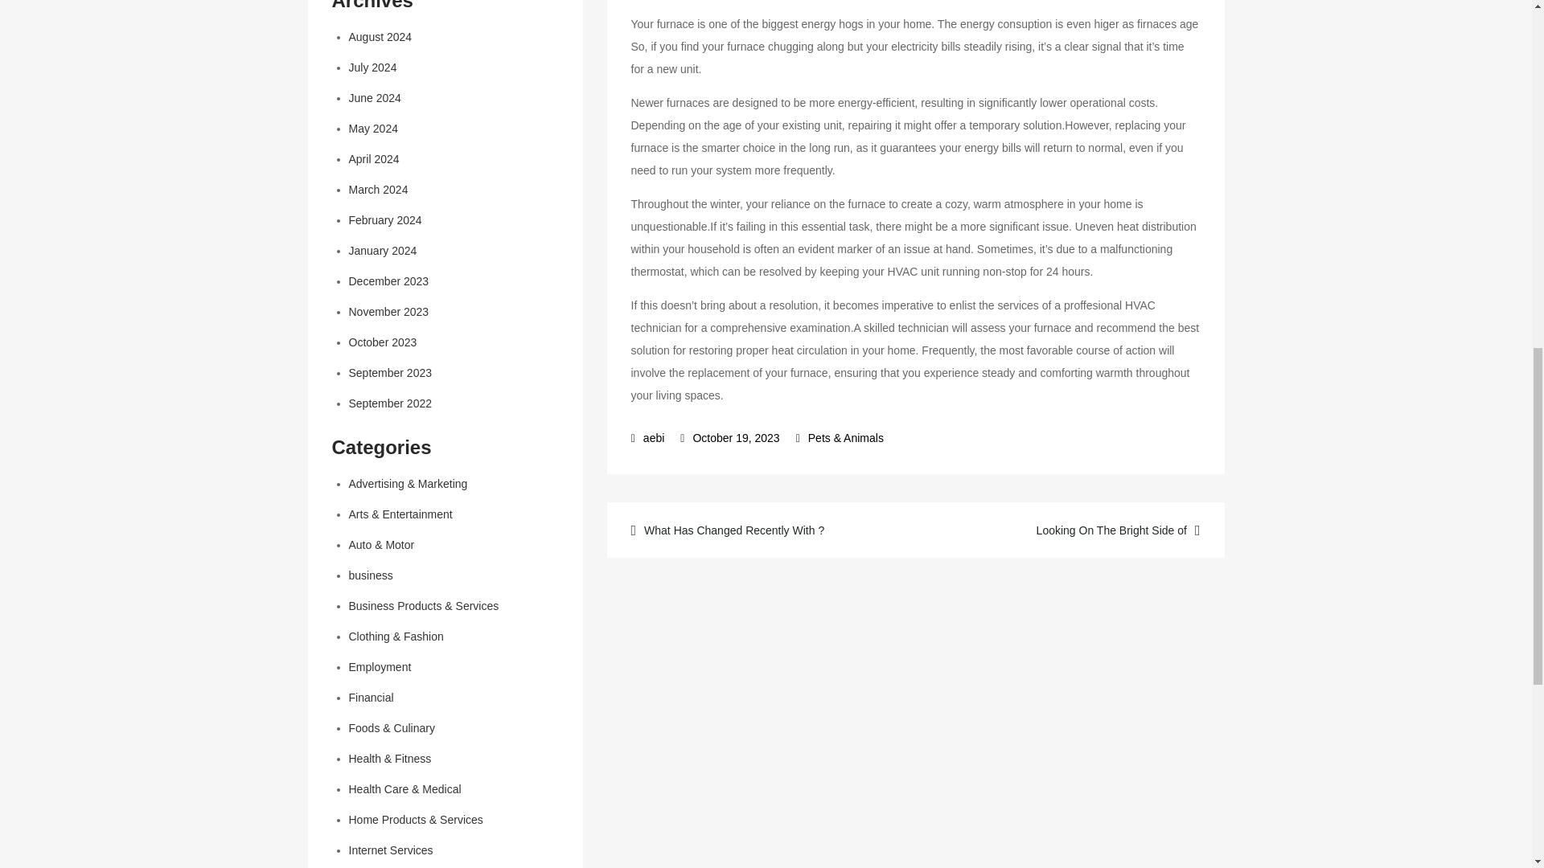 This screenshot has height=868, width=1544. Describe the element at coordinates (1068, 529) in the screenshot. I see `Looking On The Bright Side of` at that location.